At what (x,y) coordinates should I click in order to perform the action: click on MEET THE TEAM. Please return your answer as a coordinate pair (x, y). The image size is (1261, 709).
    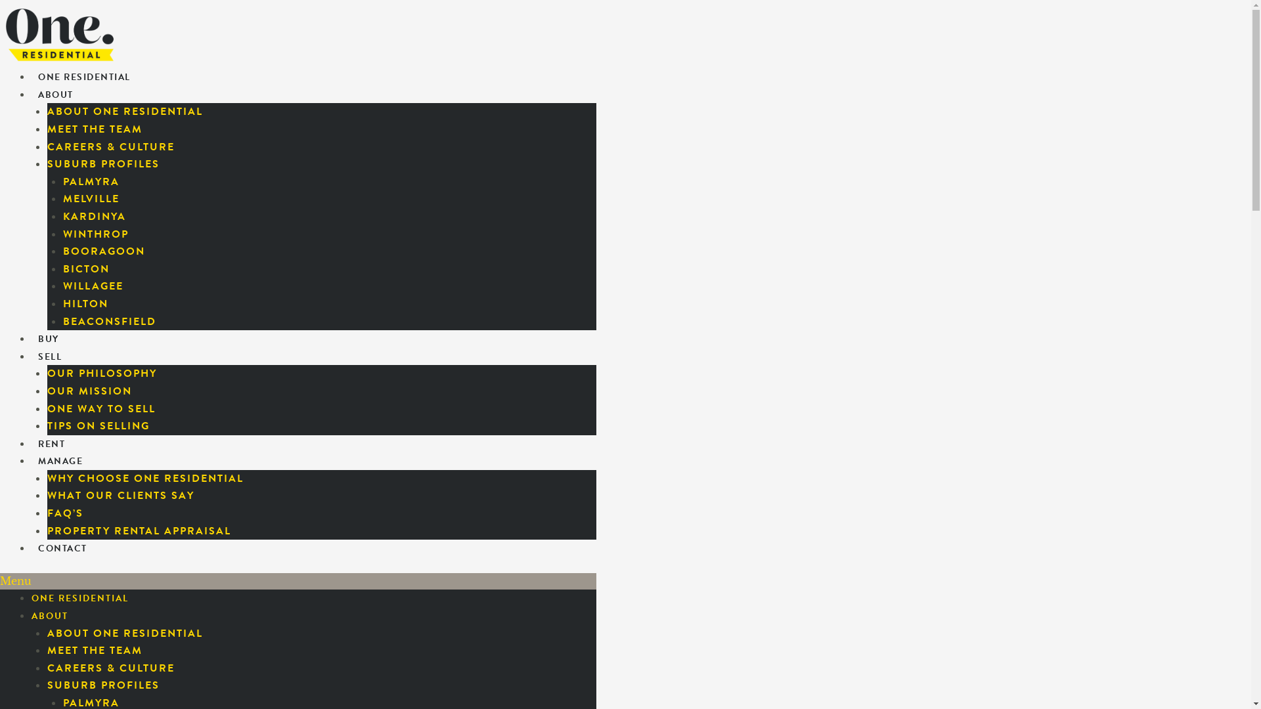
    Looking at the image, I should click on (95, 651).